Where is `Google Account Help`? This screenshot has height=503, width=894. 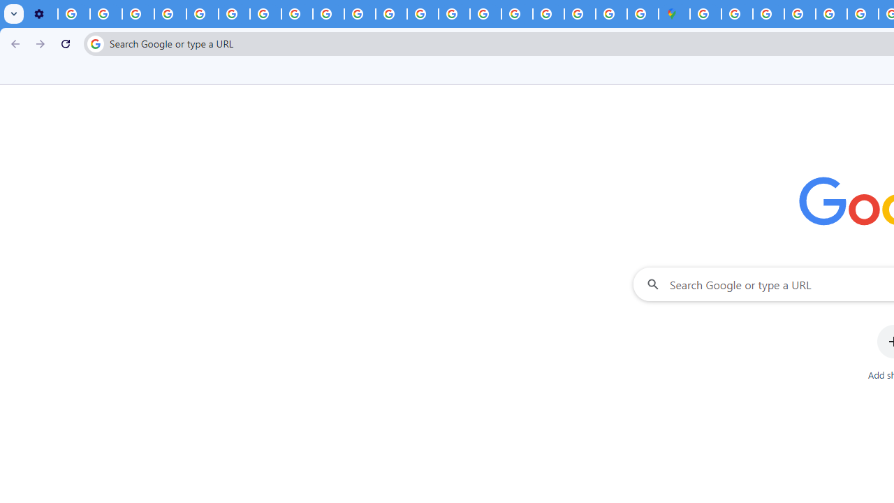 Google Account Help is located at coordinates (170, 14).